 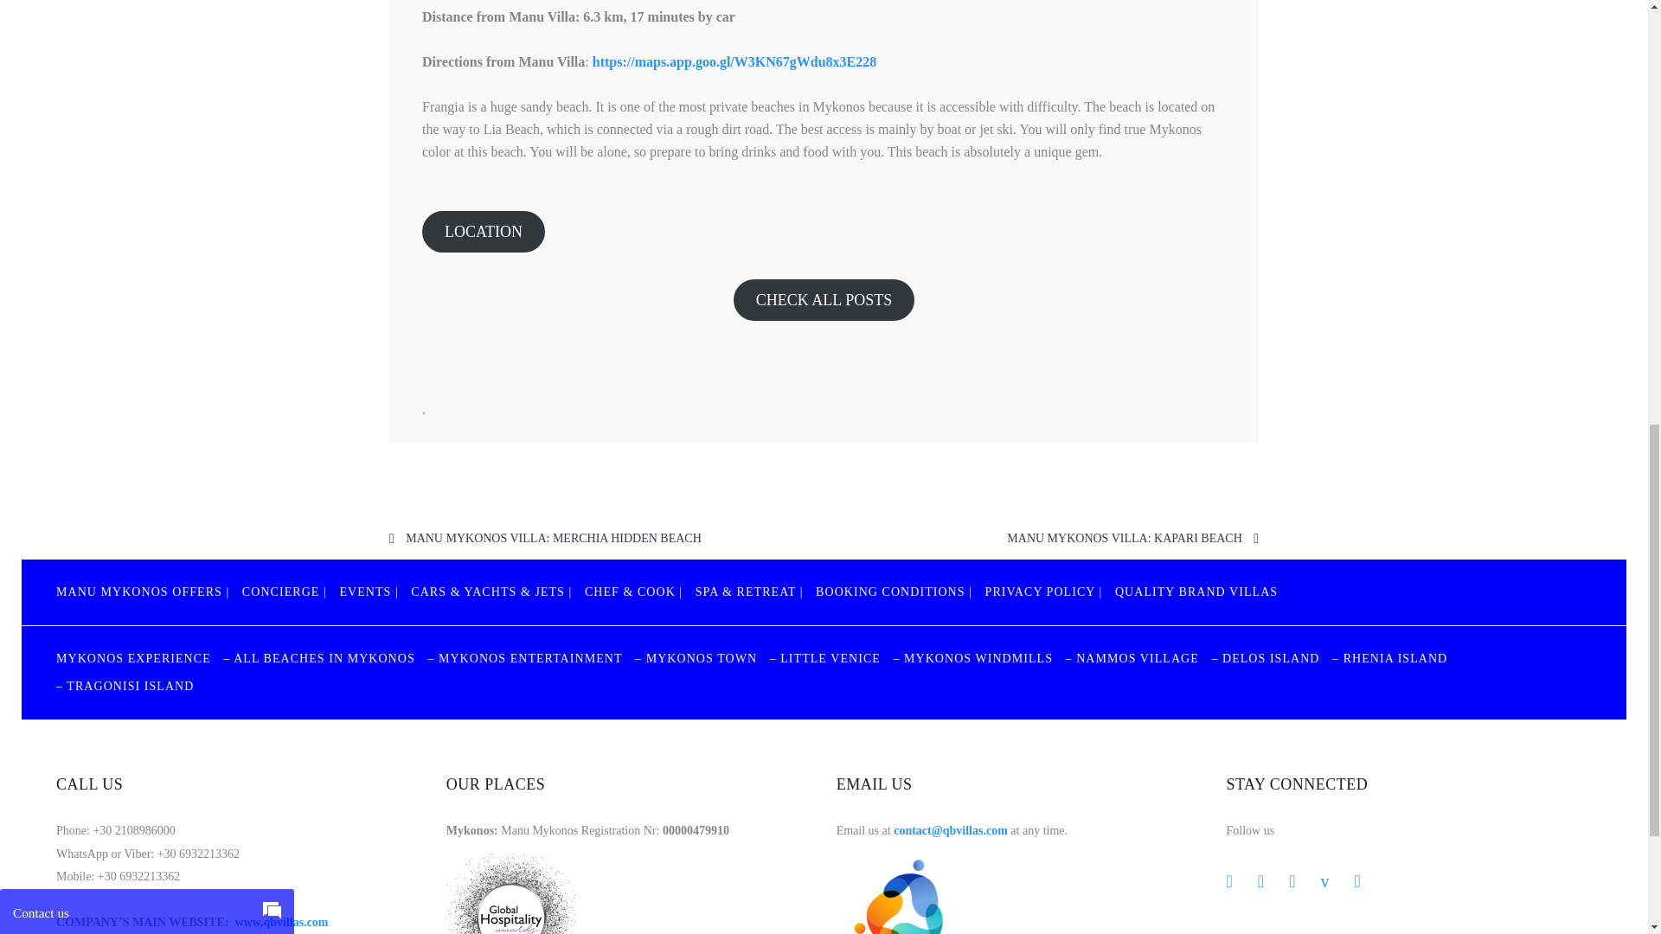 What do you see at coordinates (553, 537) in the screenshot?
I see `MANU MYKONOS VILLA: MERCHIA HIDDEN BEACH` at bounding box center [553, 537].